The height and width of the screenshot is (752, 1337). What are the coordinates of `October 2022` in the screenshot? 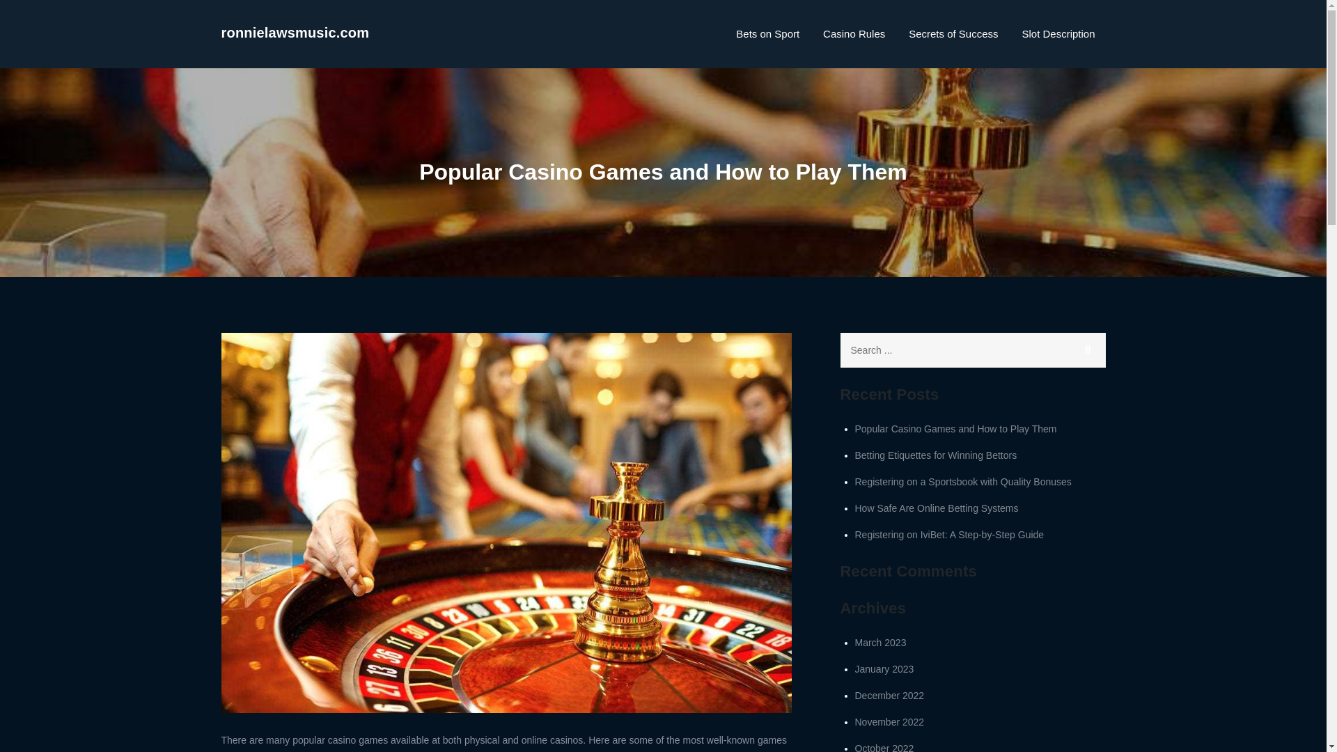 It's located at (884, 748).